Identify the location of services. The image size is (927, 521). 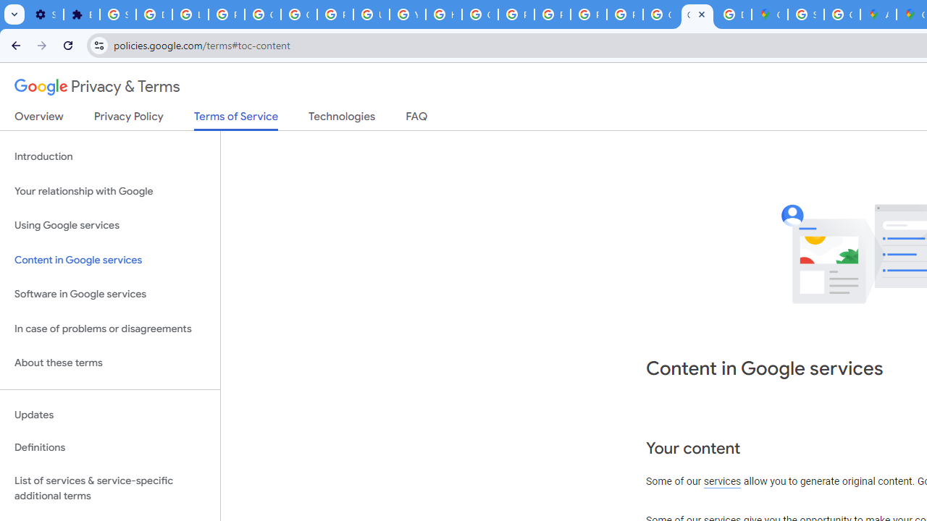
(723, 482).